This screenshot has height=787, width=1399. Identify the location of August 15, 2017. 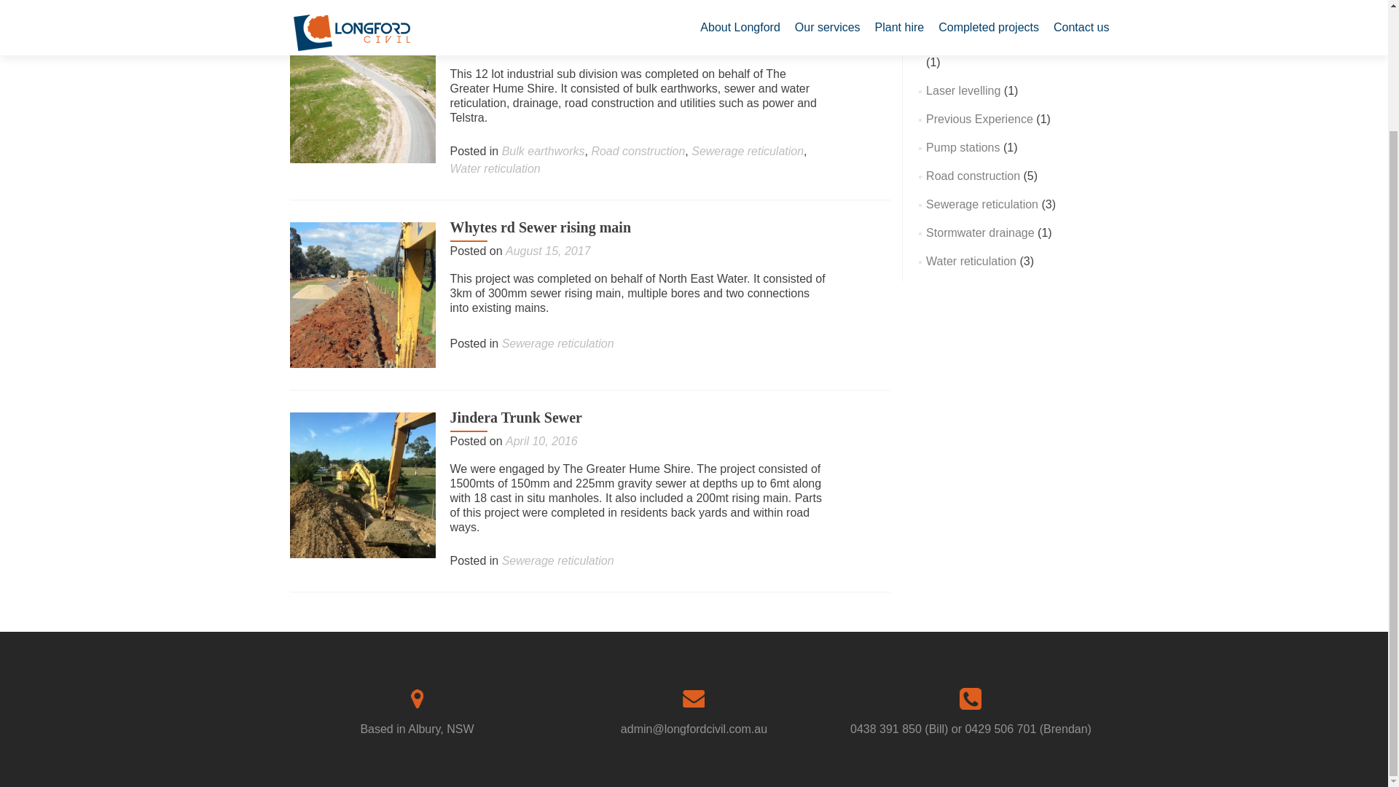
(548, 251).